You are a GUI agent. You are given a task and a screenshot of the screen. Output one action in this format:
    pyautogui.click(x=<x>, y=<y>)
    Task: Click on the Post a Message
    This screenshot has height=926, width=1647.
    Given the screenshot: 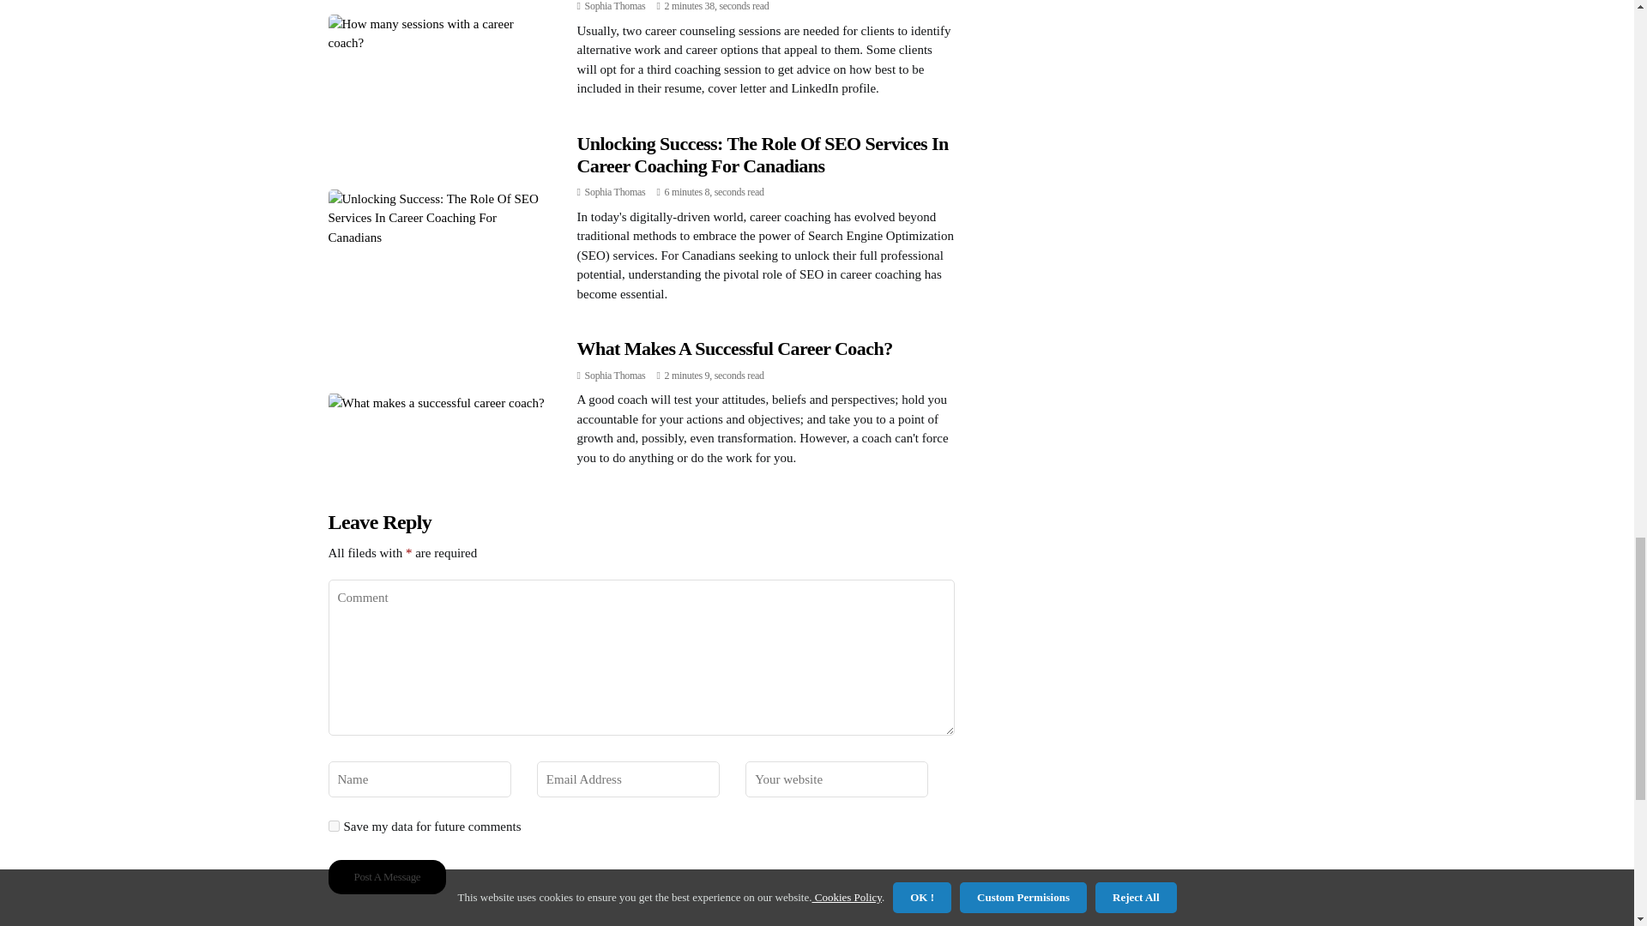 What is the action you would take?
    pyautogui.click(x=387, y=877)
    